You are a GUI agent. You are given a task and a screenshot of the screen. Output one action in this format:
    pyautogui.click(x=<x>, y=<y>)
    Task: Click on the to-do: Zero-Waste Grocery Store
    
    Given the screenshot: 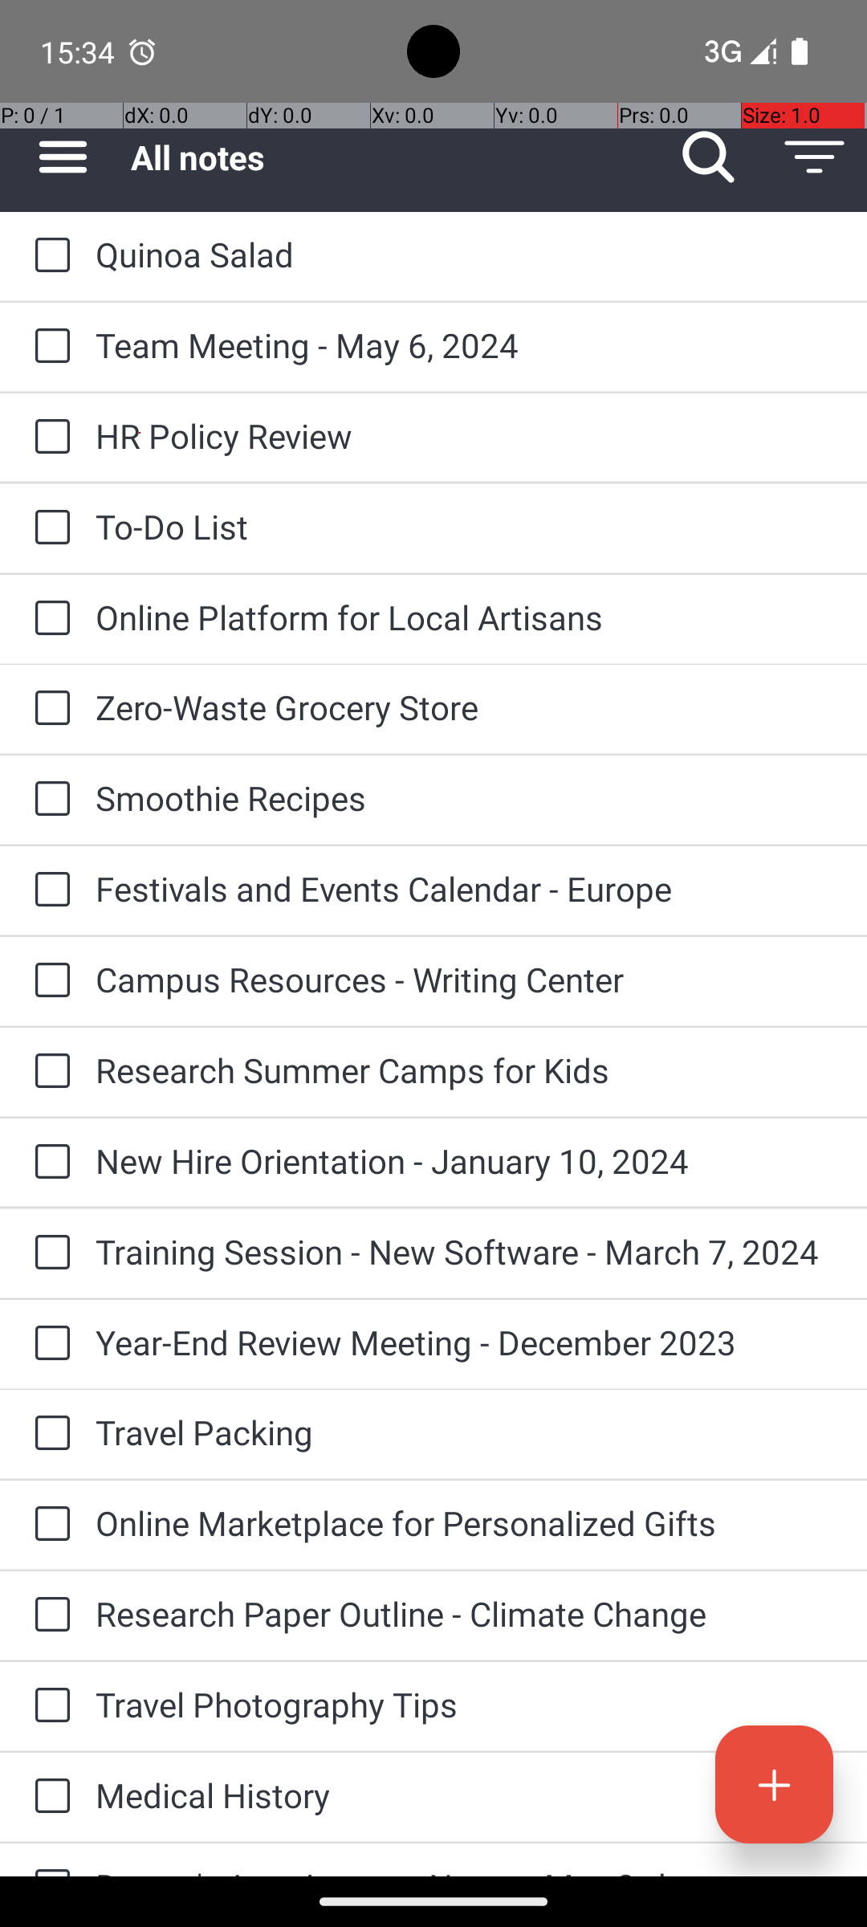 What is the action you would take?
    pyautogui.click(x=48, y=708)
    